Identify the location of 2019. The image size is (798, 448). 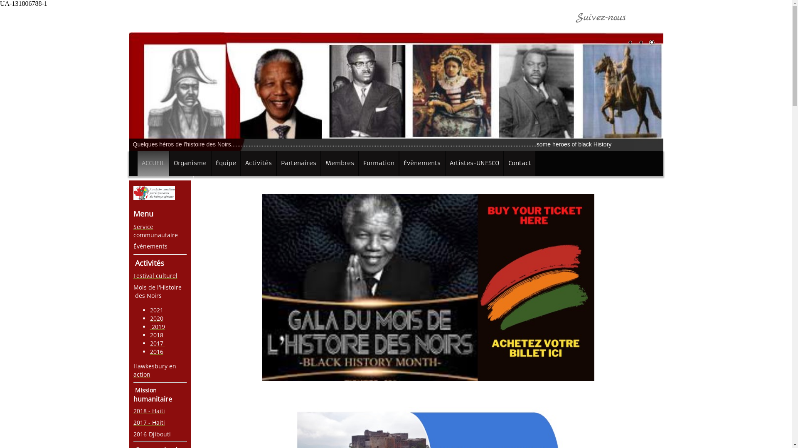
(158, 327).